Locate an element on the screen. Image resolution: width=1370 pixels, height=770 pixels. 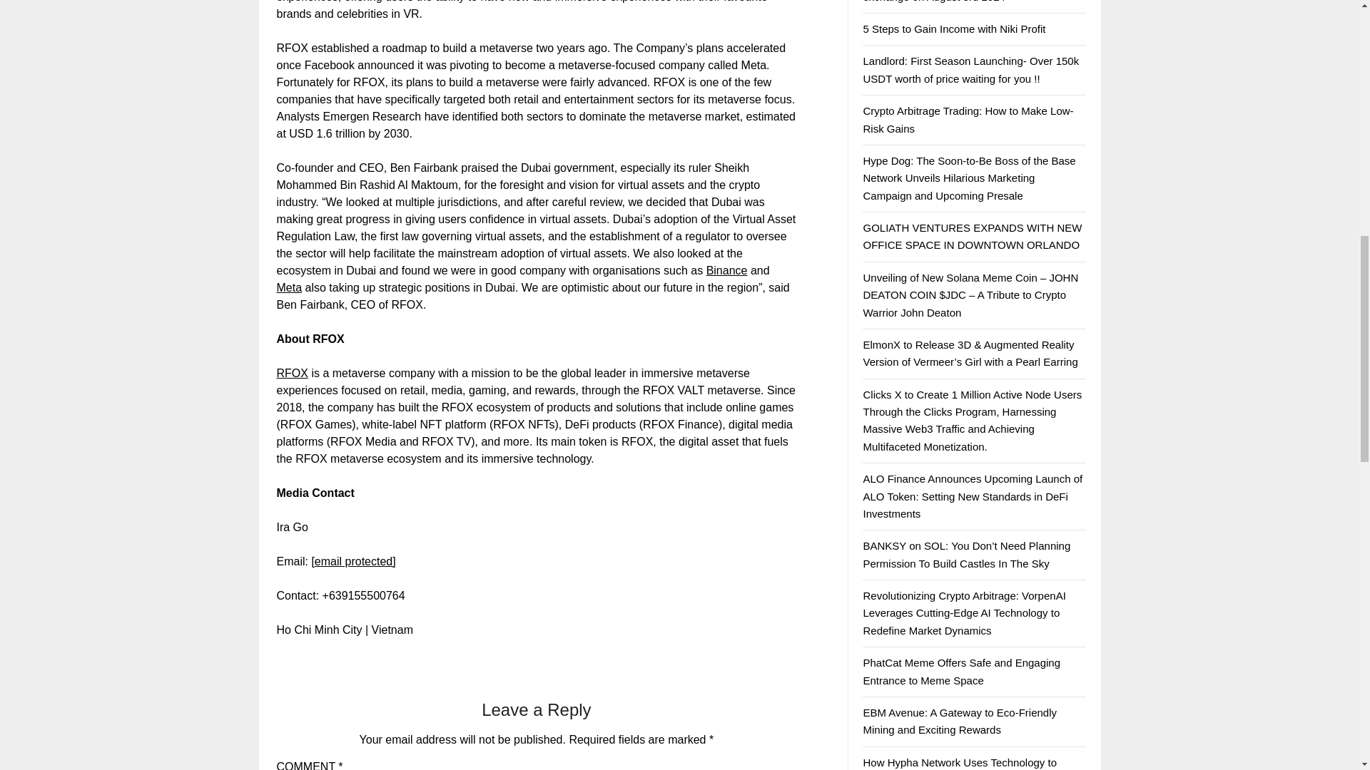
Meta is located at coordinates (290, 287).